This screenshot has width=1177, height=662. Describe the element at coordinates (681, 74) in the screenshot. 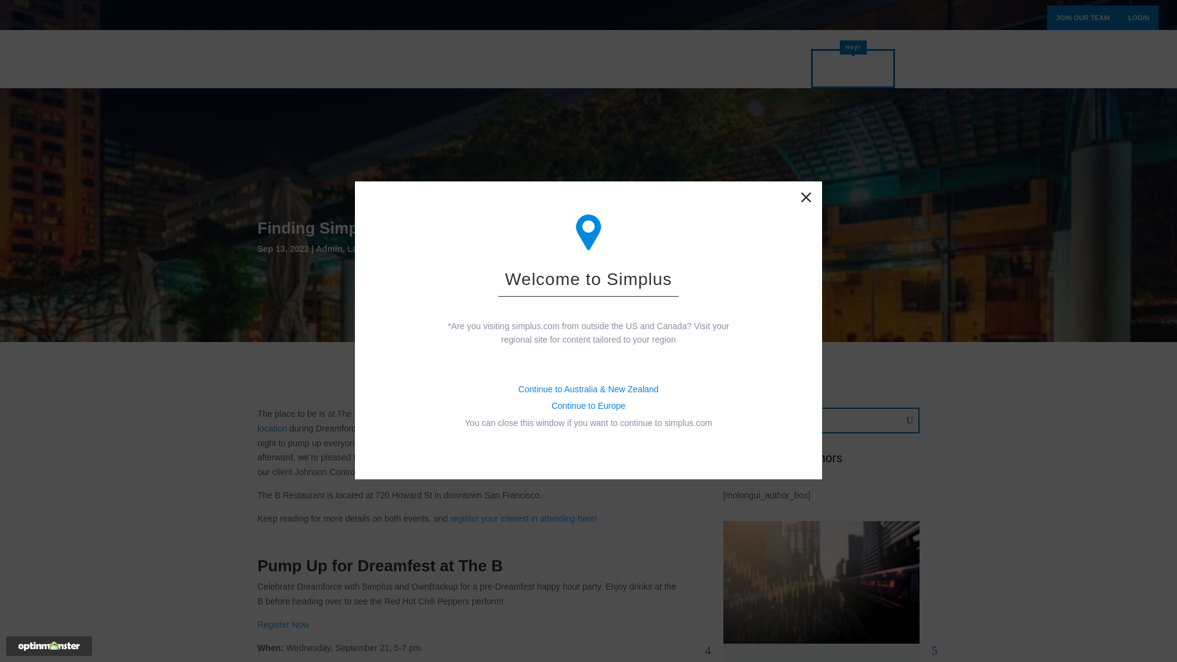

I see `Who We Are` at that location.